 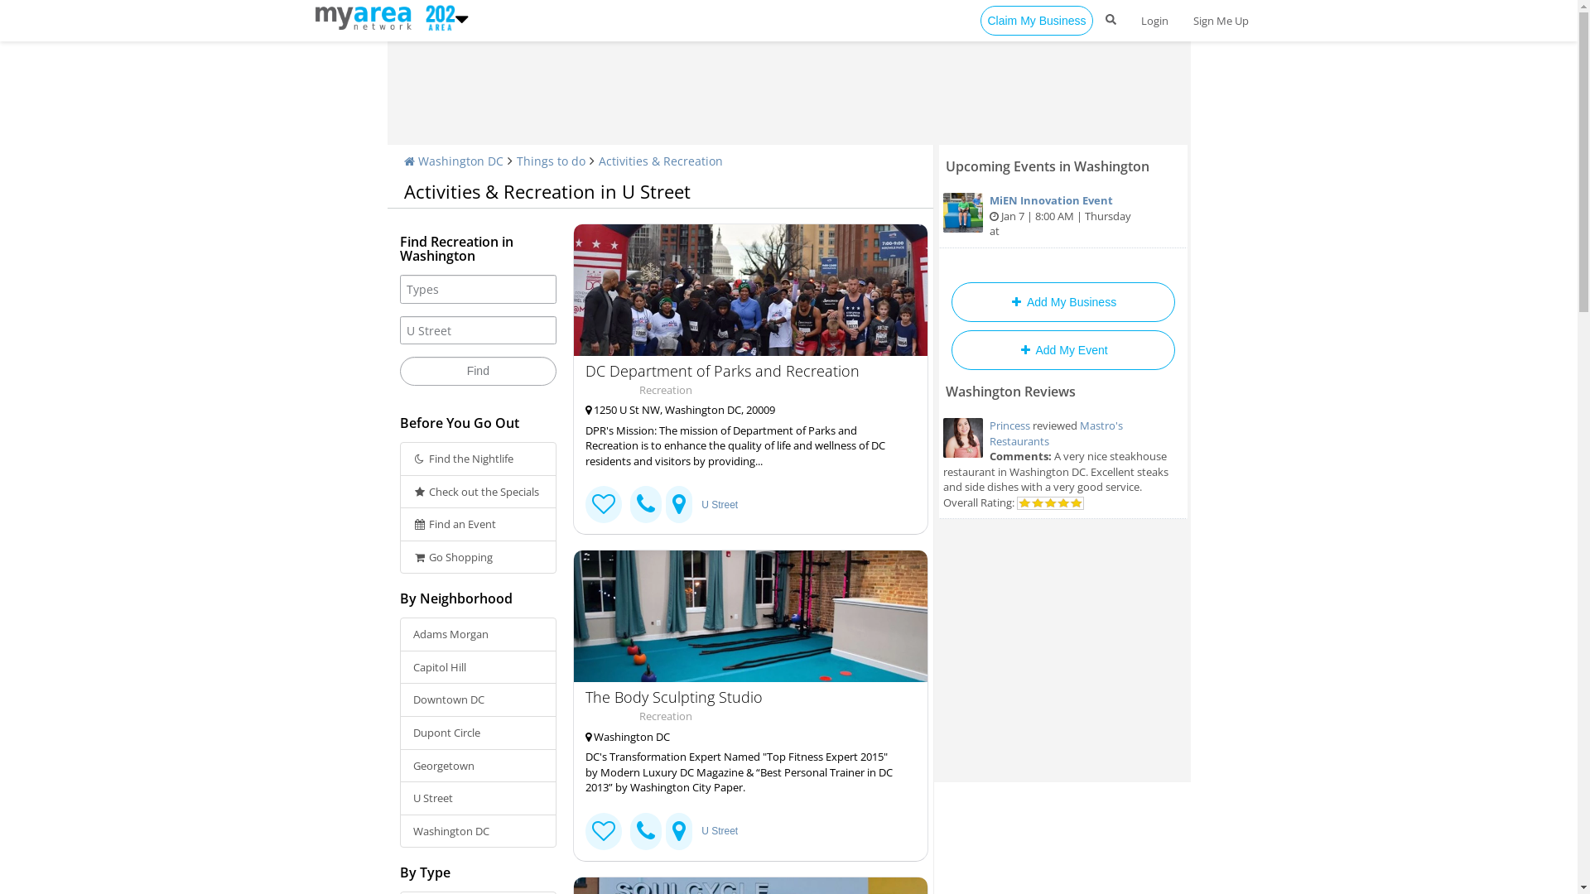 I want to click on DC Department of Parks and Recreation, so click(x=750, y=290).